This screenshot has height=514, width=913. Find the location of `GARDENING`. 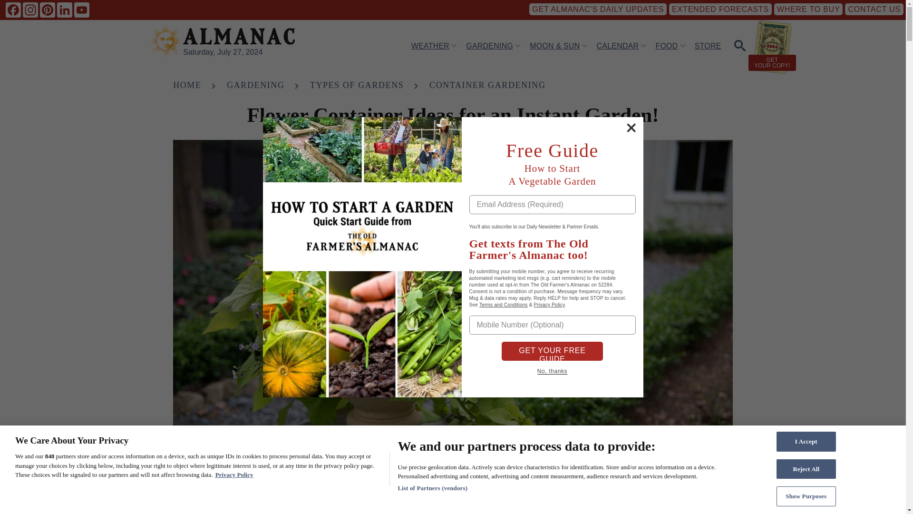

GARDENING is located at coordinates (489, 45).